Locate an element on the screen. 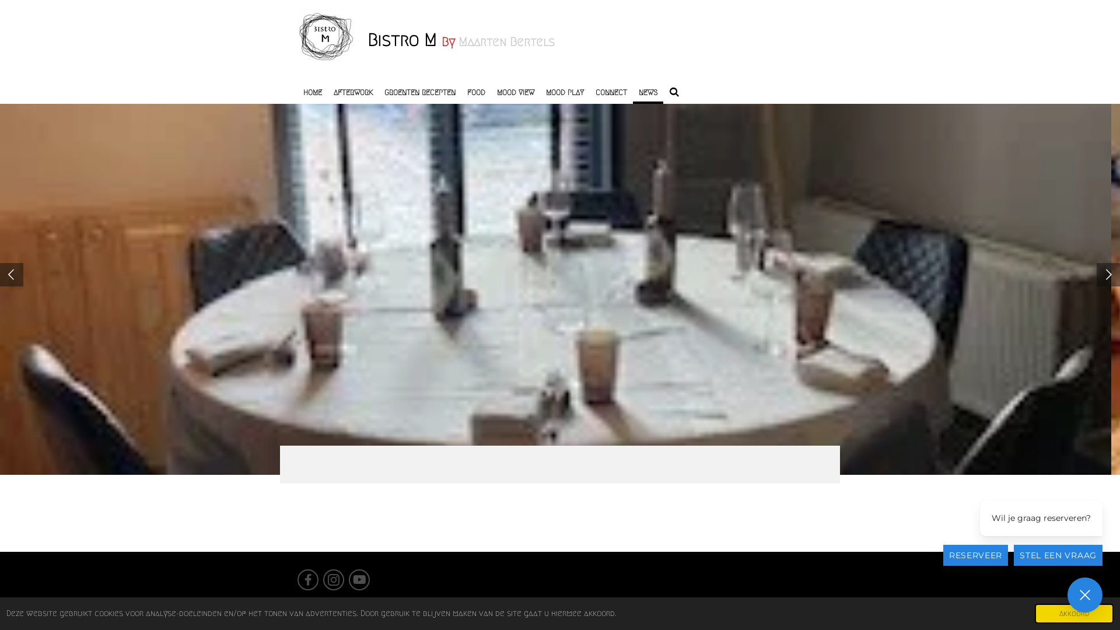  Bistro M is located at coordinates (327, 38).